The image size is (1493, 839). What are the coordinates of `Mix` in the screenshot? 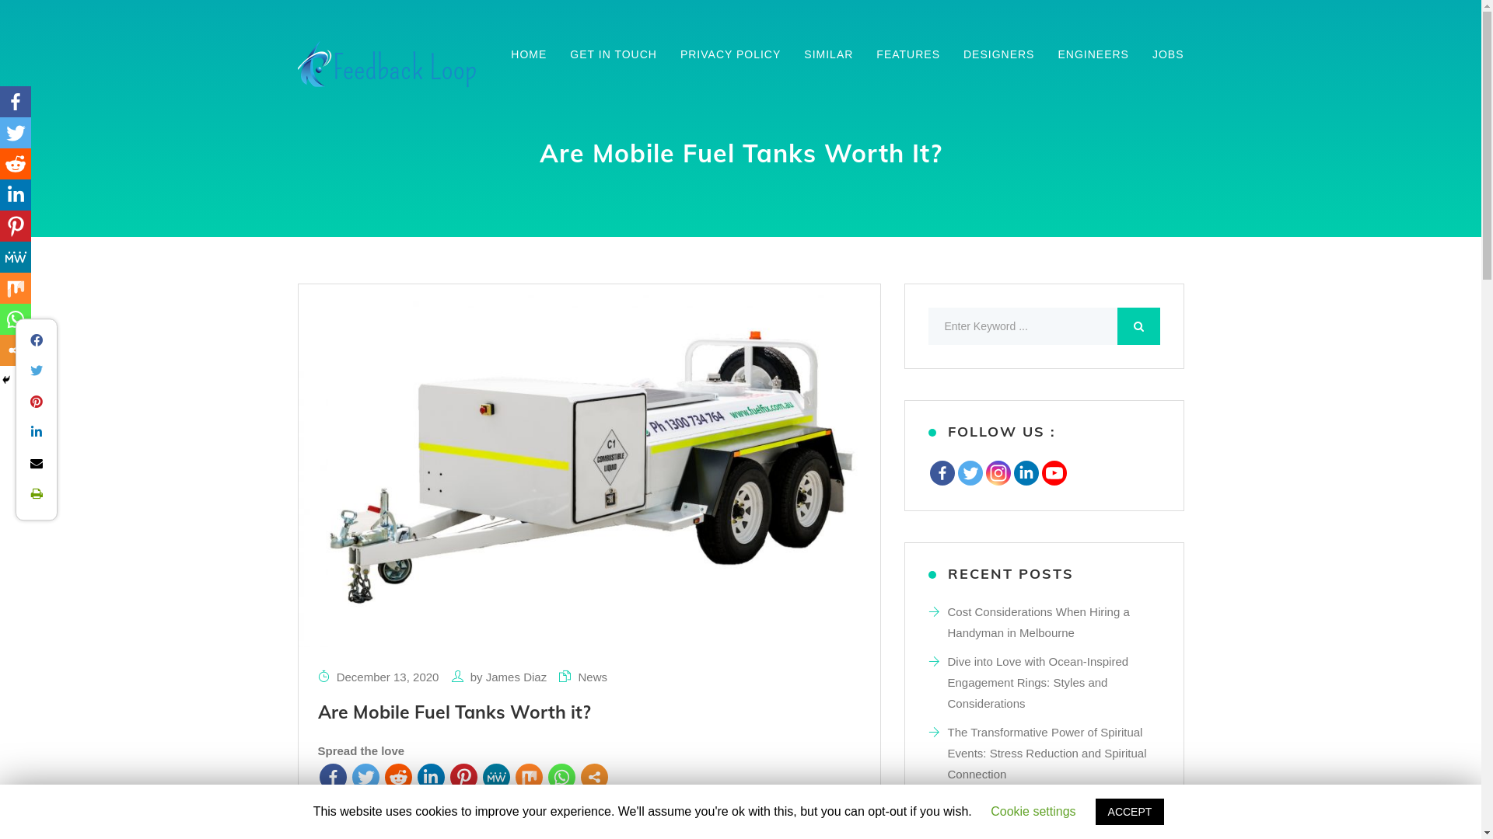 It's located at (529, 777).